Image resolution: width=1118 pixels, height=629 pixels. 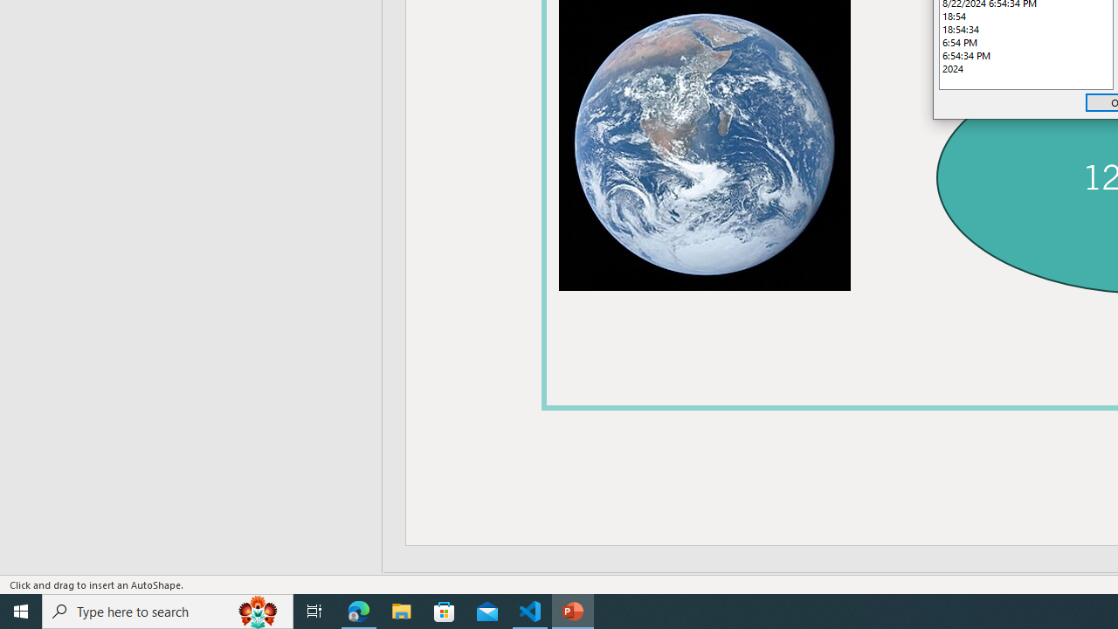 What do you see at coordinates (1025, 42) in the screenshot?
I see `6:54 PM` at bounding box center [1025, 42].